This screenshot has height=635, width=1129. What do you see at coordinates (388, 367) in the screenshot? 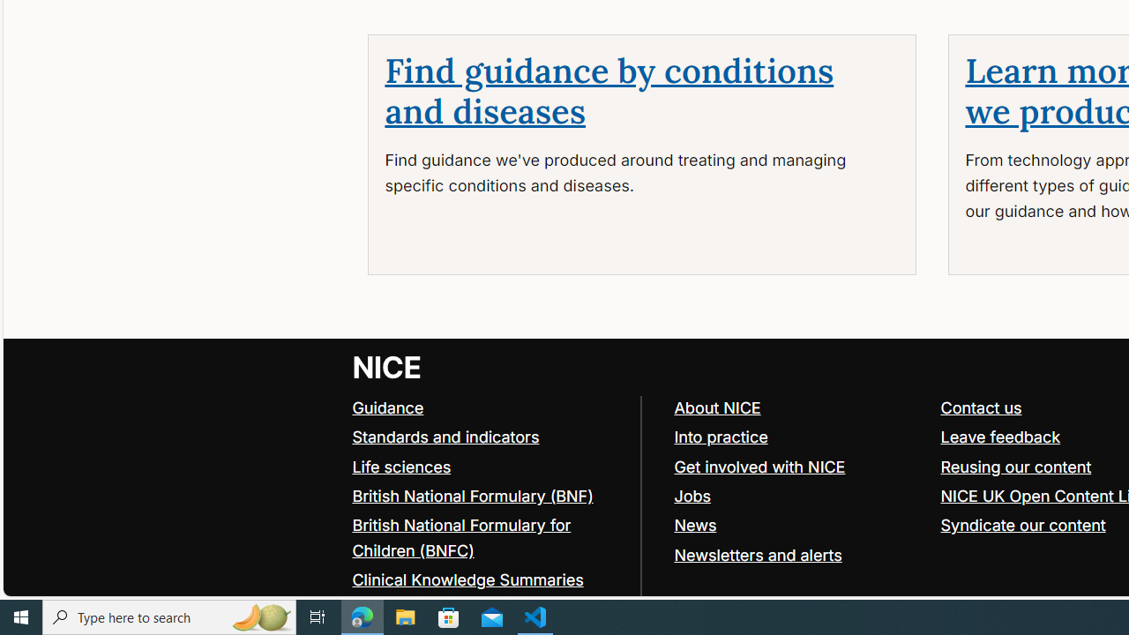
I see `Go to NICE home page` at bounding box center [388, 367].